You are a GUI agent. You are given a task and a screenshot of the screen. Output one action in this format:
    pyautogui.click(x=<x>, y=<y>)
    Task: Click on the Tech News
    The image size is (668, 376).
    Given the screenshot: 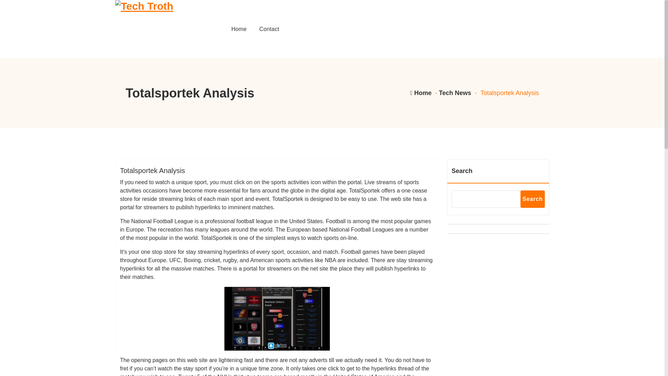 What is the action you would take?
    pyautogui.click(x=455, y=93)
    